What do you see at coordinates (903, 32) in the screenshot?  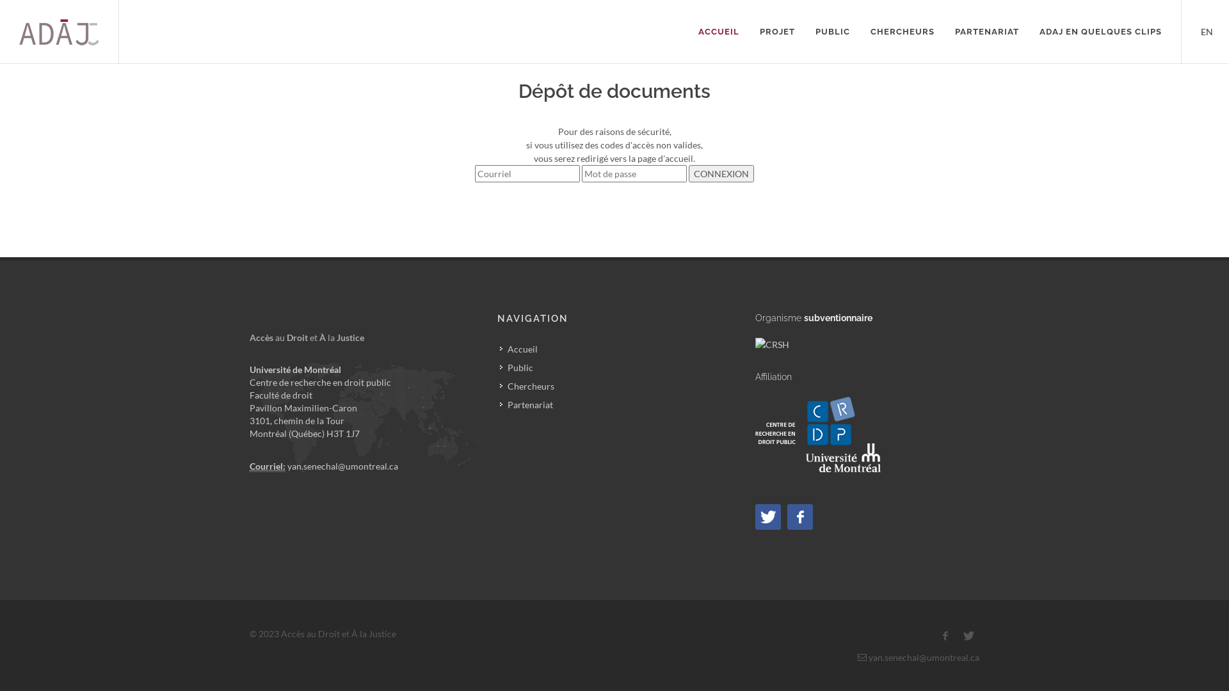 I see `CHERCHEURS` at bounding box center [903, 32].